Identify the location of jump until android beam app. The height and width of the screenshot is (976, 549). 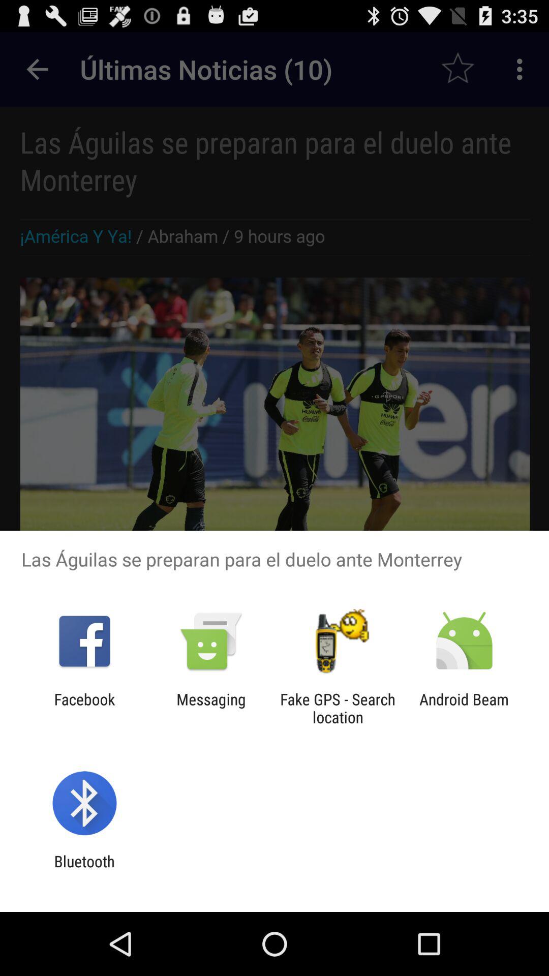
(464, 708).